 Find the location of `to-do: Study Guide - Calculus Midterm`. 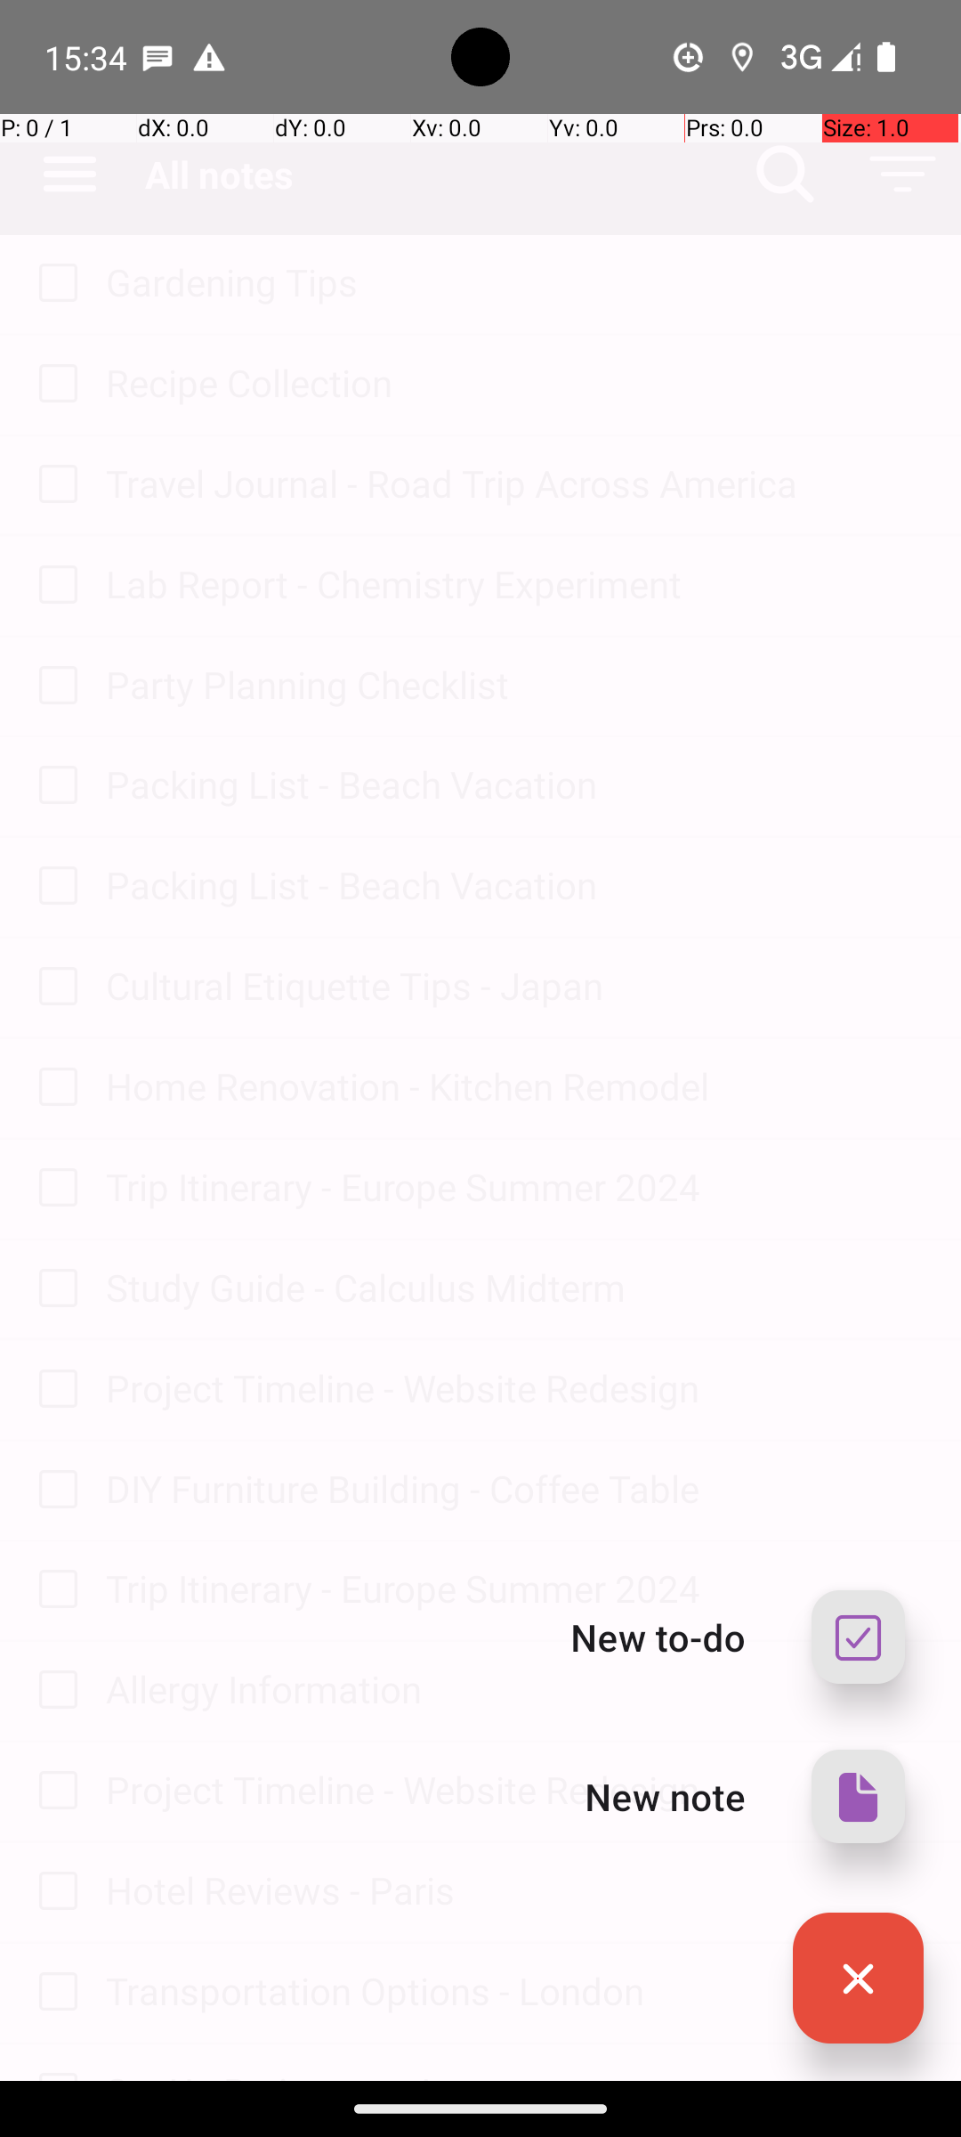

to-do: Study Guide - Calculus Midterm is located at coordinates (53, 1289).